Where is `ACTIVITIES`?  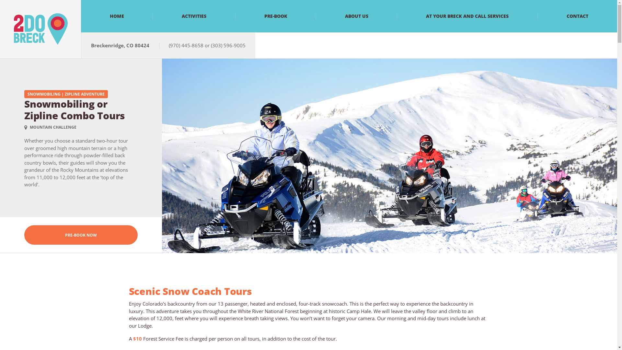
ACTIVITIES is located at coordinates (194, 16).